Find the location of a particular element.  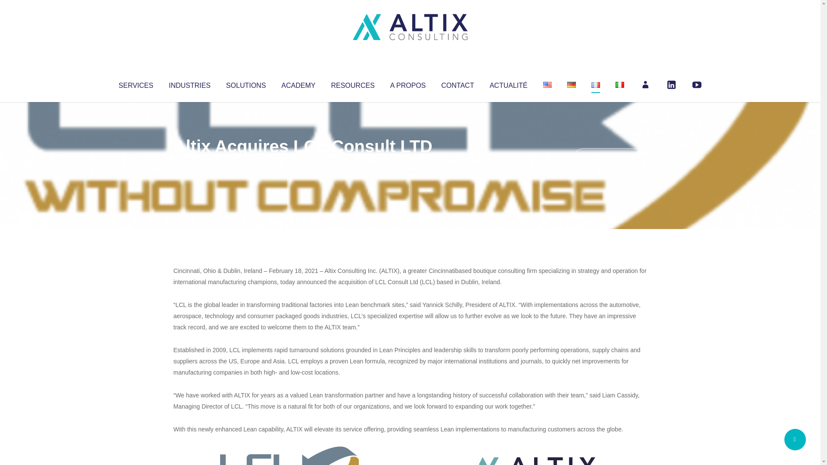

SERVICES is located at coordinates (135, 84).